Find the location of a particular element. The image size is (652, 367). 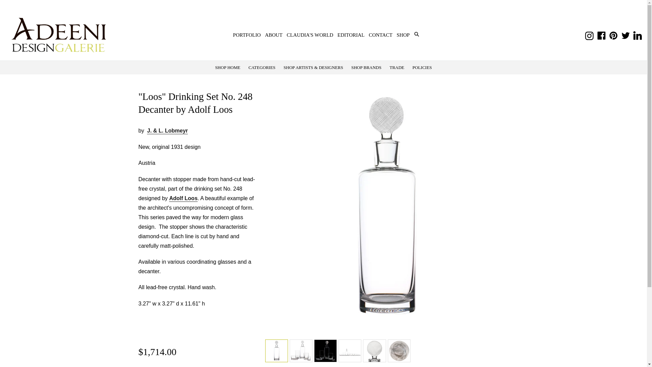

Adeeni Design Galerie on Linkedin is located at coordinates (638, 35).